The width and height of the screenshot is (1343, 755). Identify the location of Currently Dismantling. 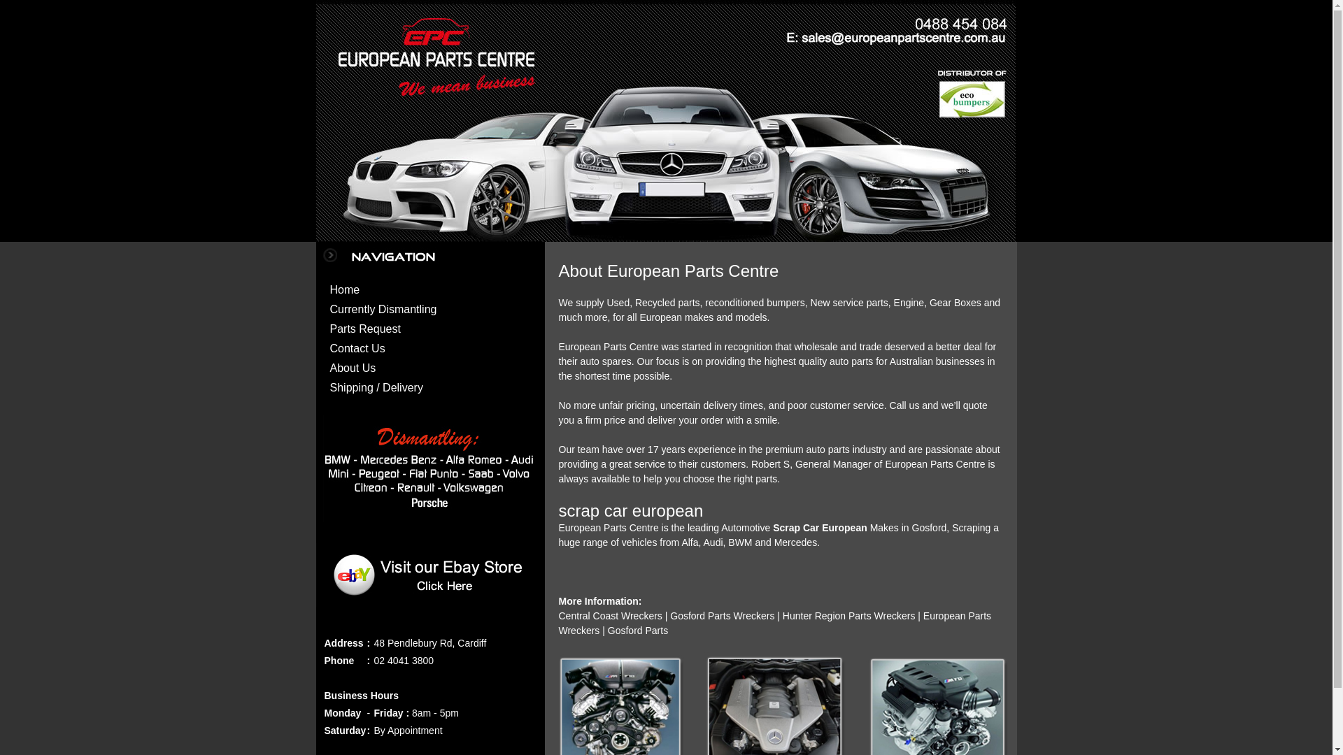
(383, 309).